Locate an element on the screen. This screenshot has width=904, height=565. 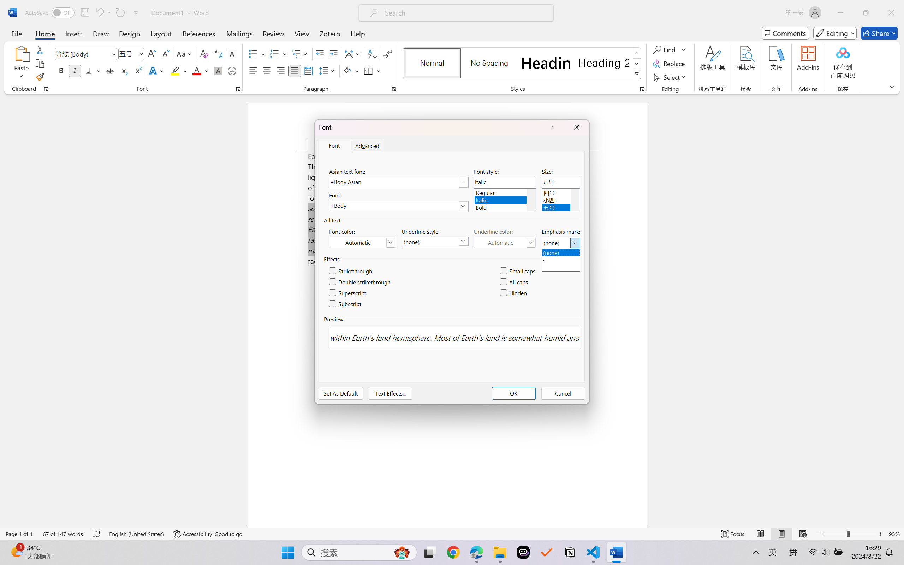
Size: is located at coordinates (561, 182).